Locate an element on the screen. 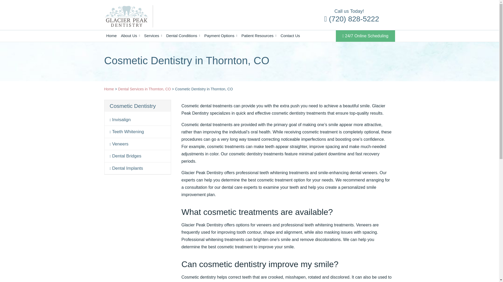  Services is located at coordinates (153, 36).